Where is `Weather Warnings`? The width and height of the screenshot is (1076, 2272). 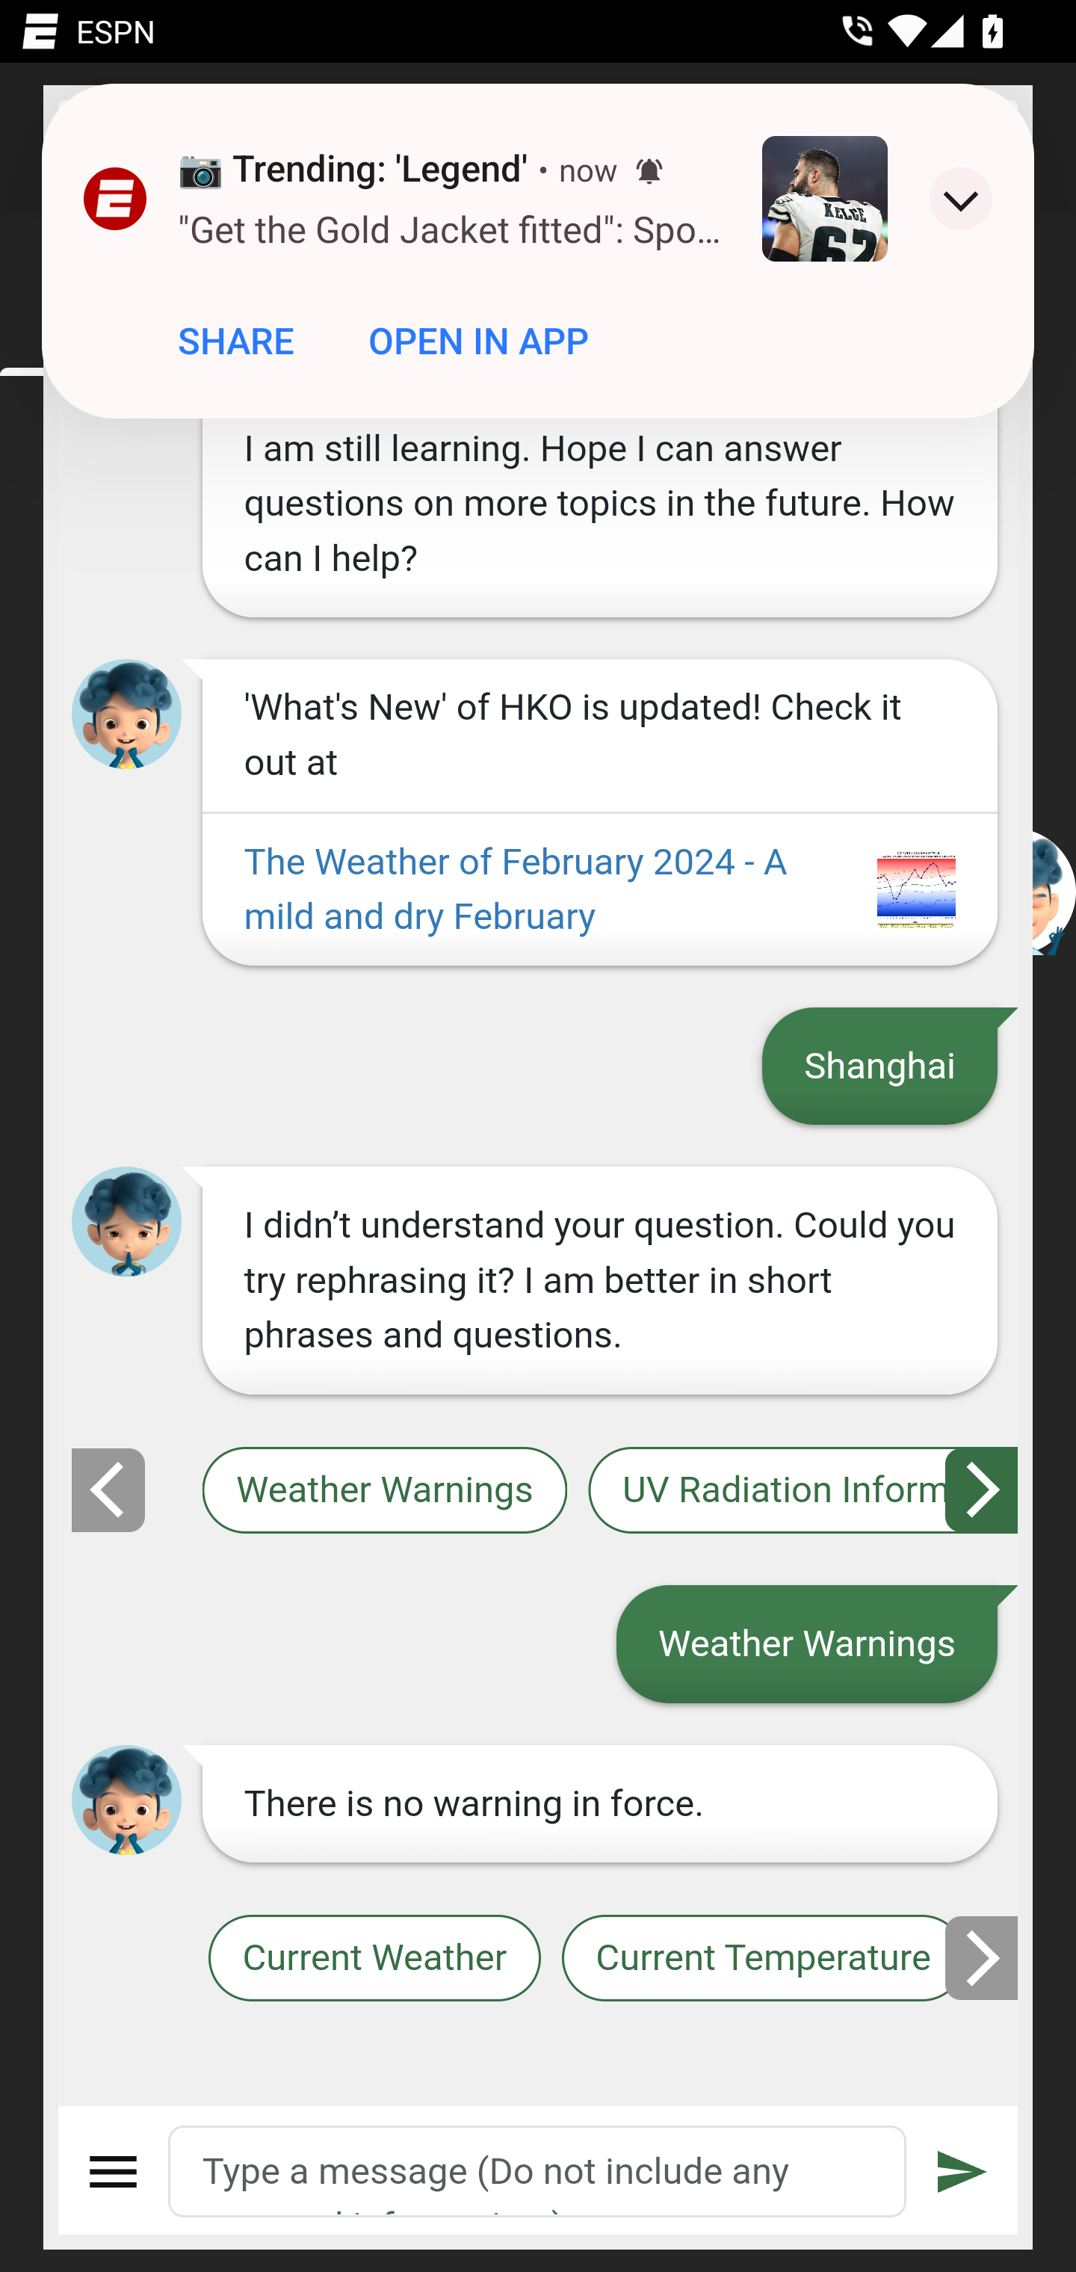 Weather Warnings is located at coordinates (383, 1490).